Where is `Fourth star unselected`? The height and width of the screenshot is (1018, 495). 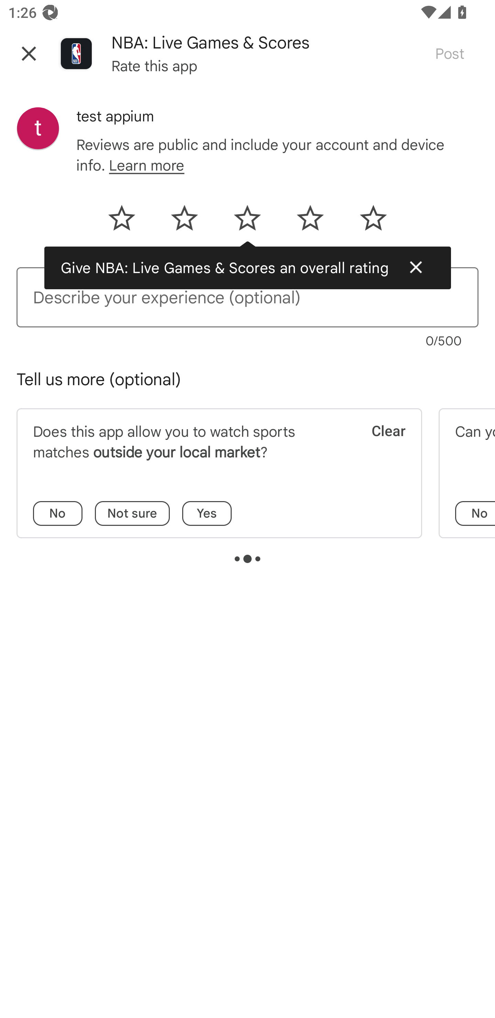 Fourth star unselected is located at coordinates (310, 222).